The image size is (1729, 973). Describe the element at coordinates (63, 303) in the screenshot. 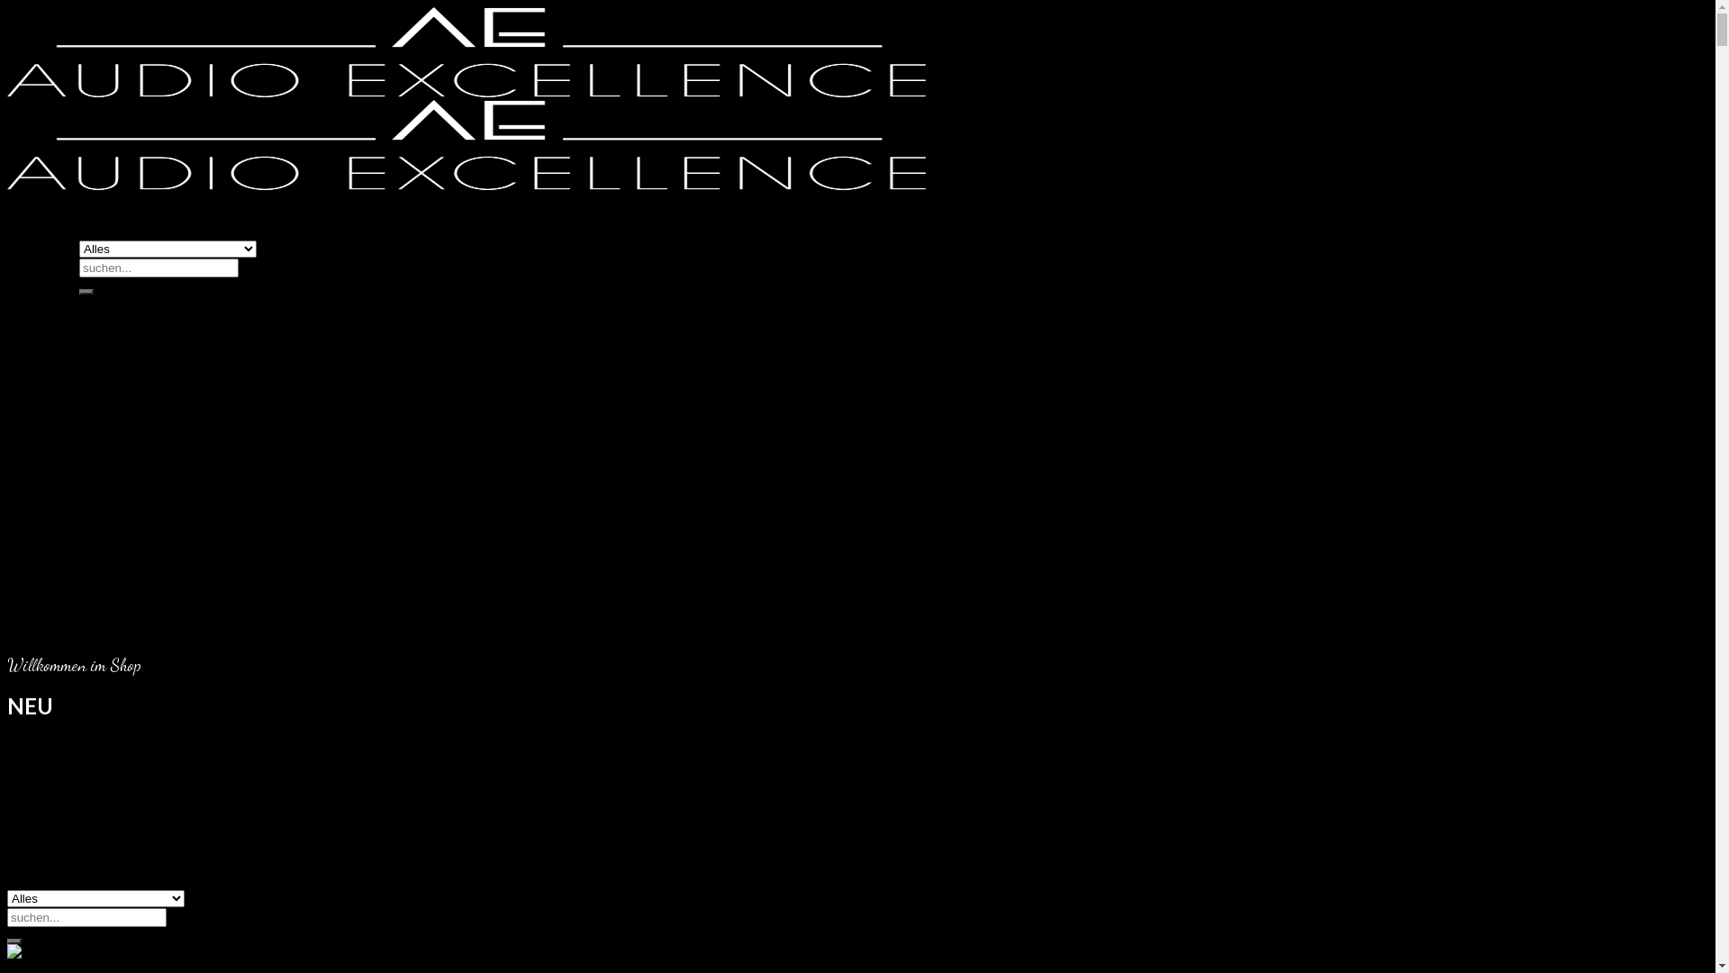

I see `SHOP` at that location.